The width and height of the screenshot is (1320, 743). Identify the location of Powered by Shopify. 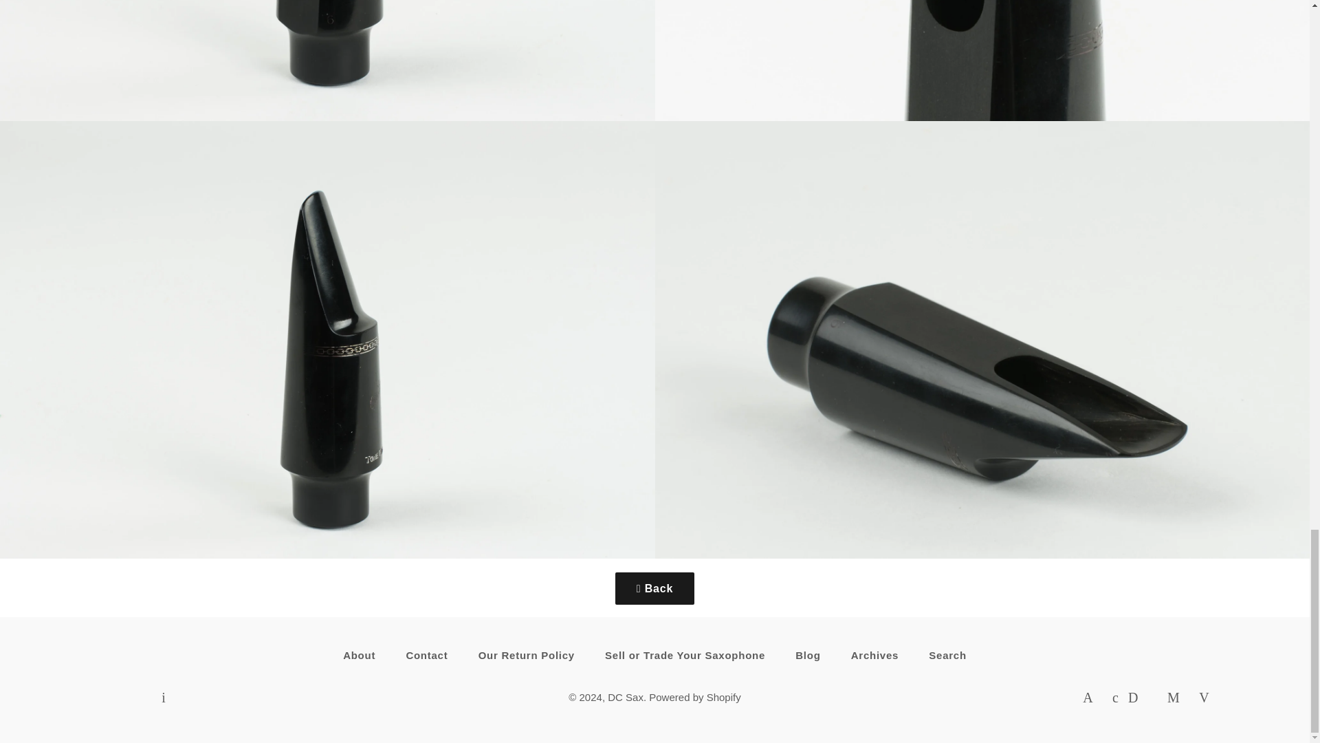
(694, 697).